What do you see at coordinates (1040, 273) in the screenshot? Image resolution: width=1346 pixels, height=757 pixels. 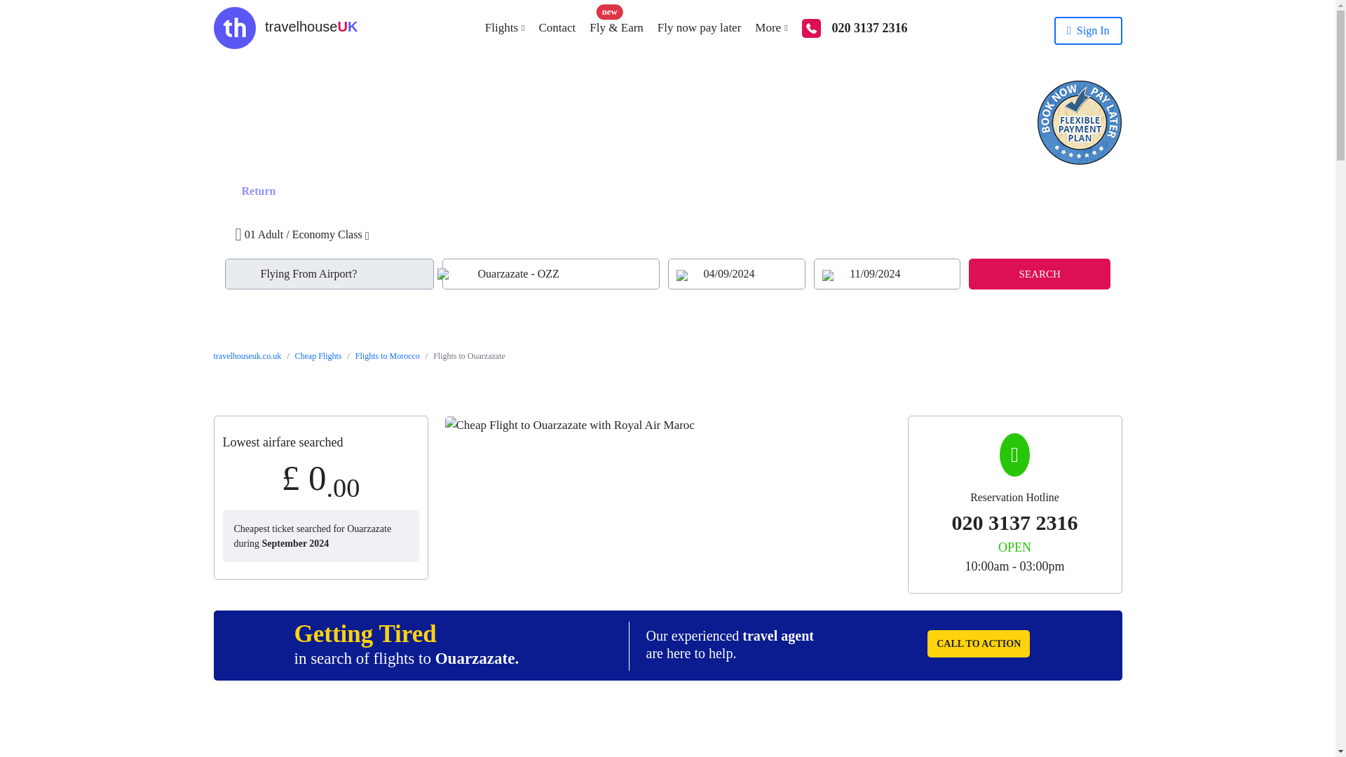 I see `Search` at bounding box center [1040, 273].